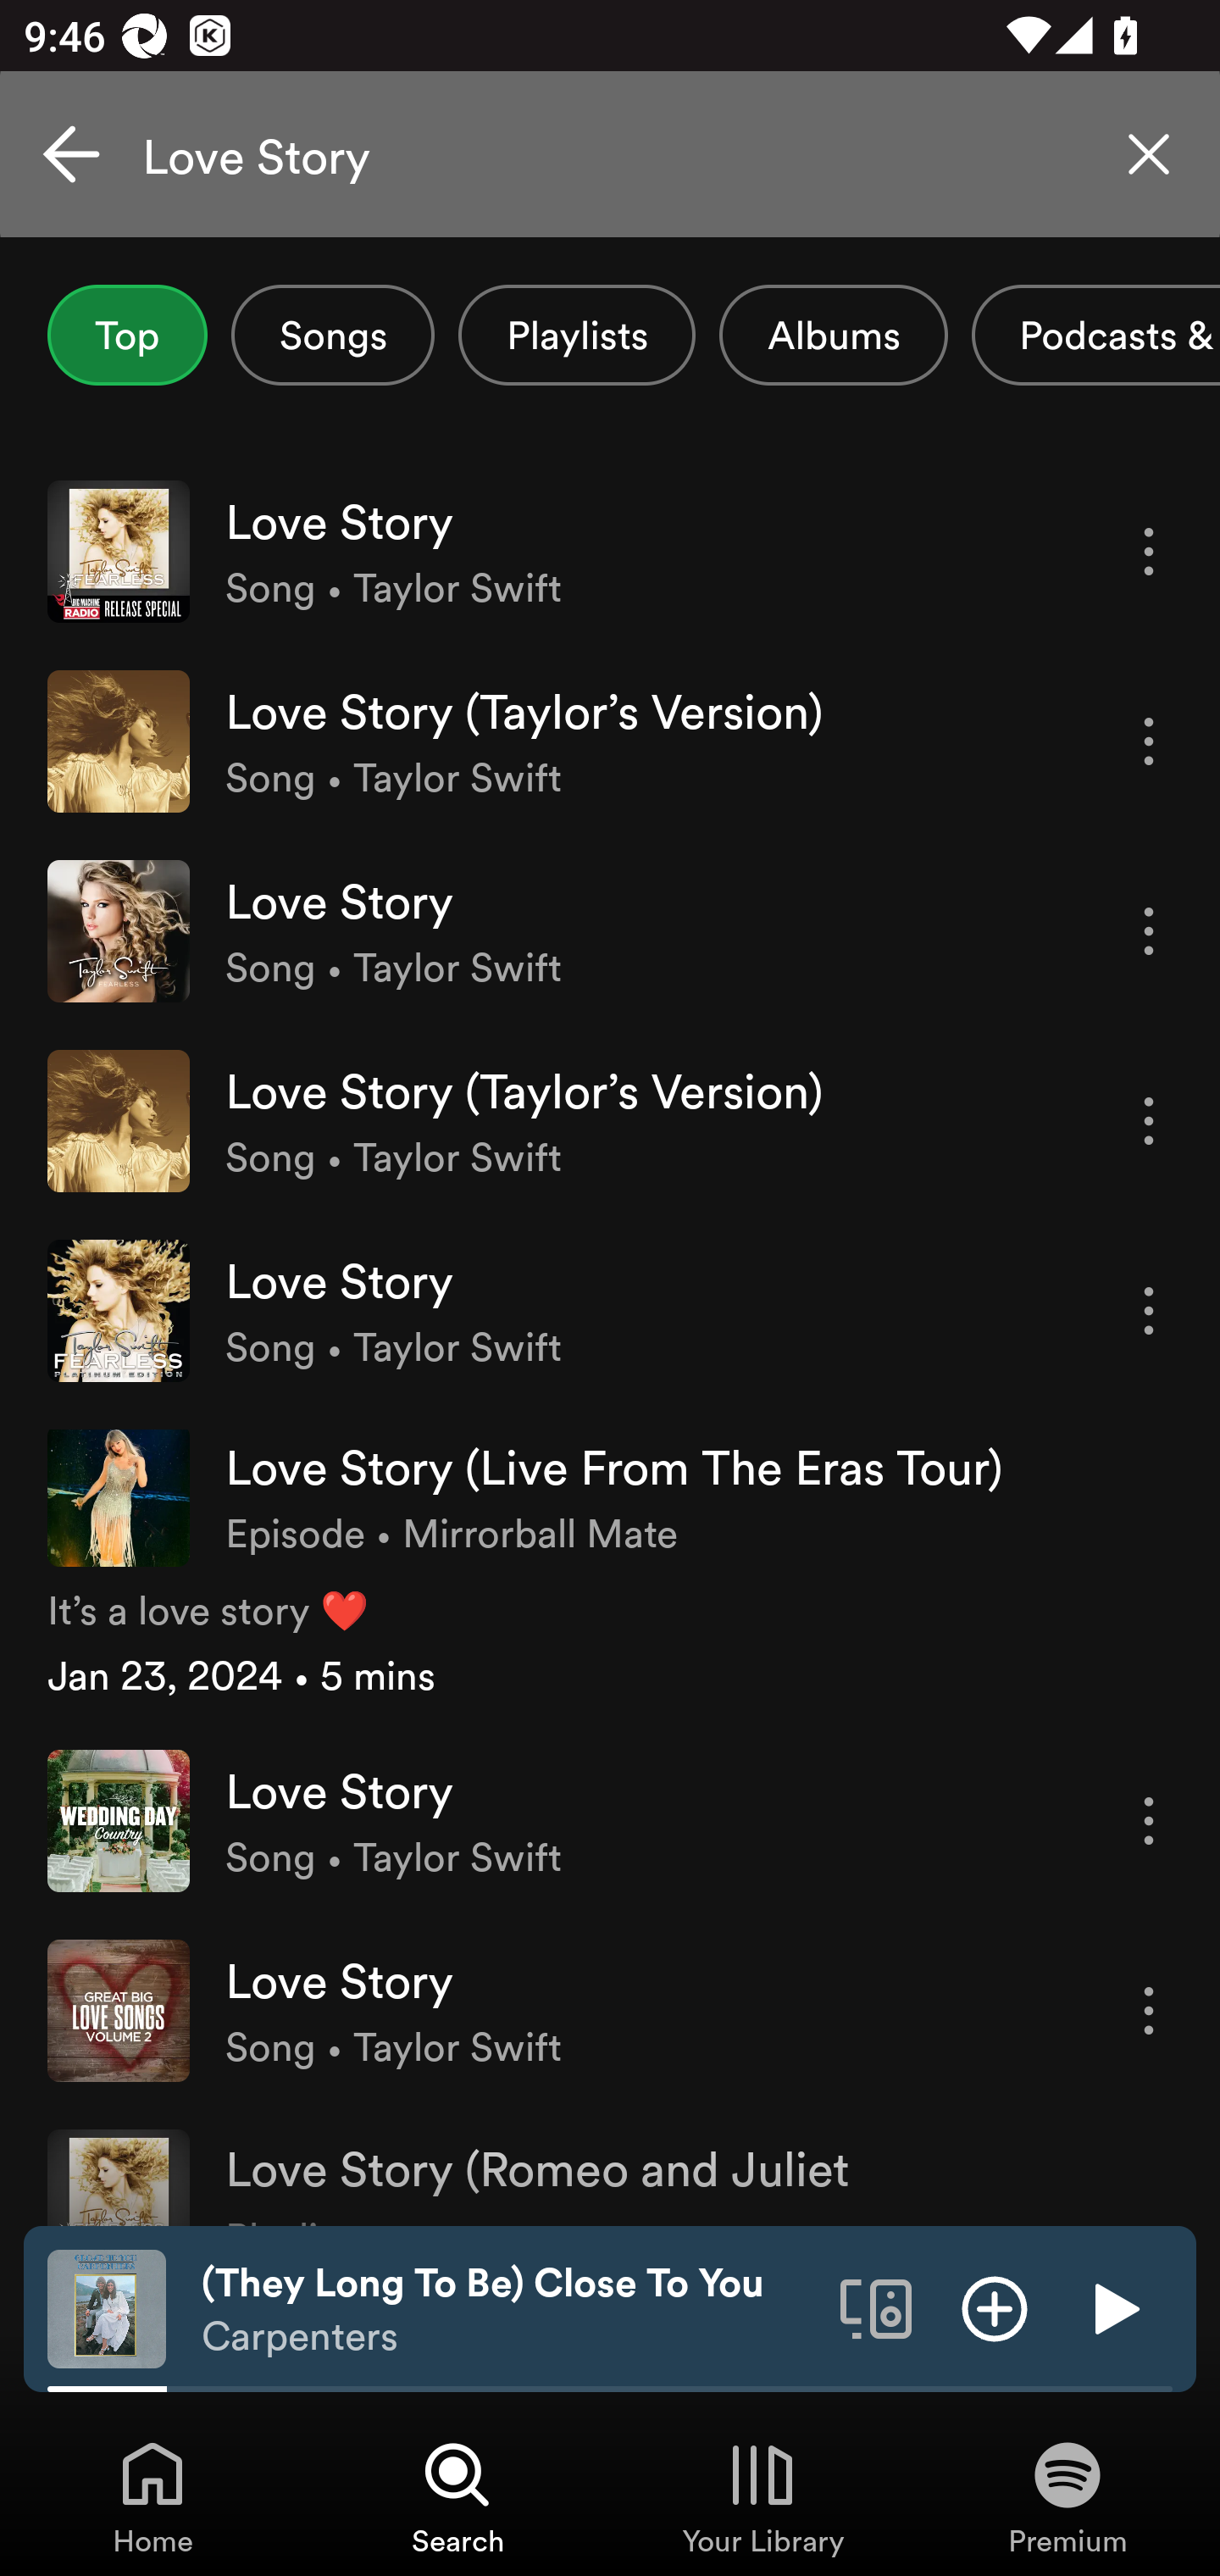  What do you see at coordinates (610, 2164) in the screenshot?
I see `Love Story (Romeo and Juliet Playlist` at bounding box center [610, 2164].